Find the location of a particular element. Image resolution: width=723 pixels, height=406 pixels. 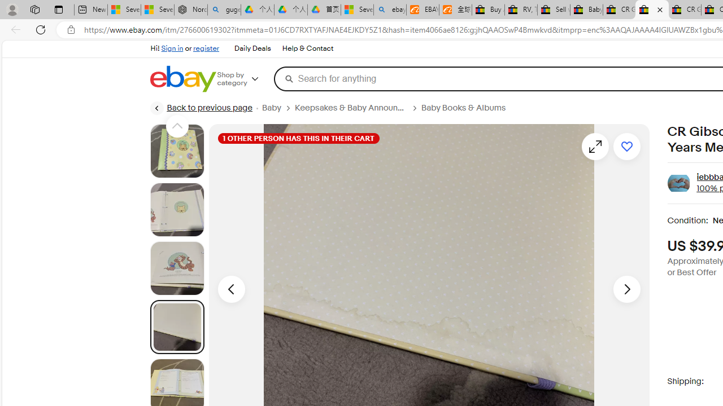

Picture 4 of 22 is located at coordinates (177, 327).